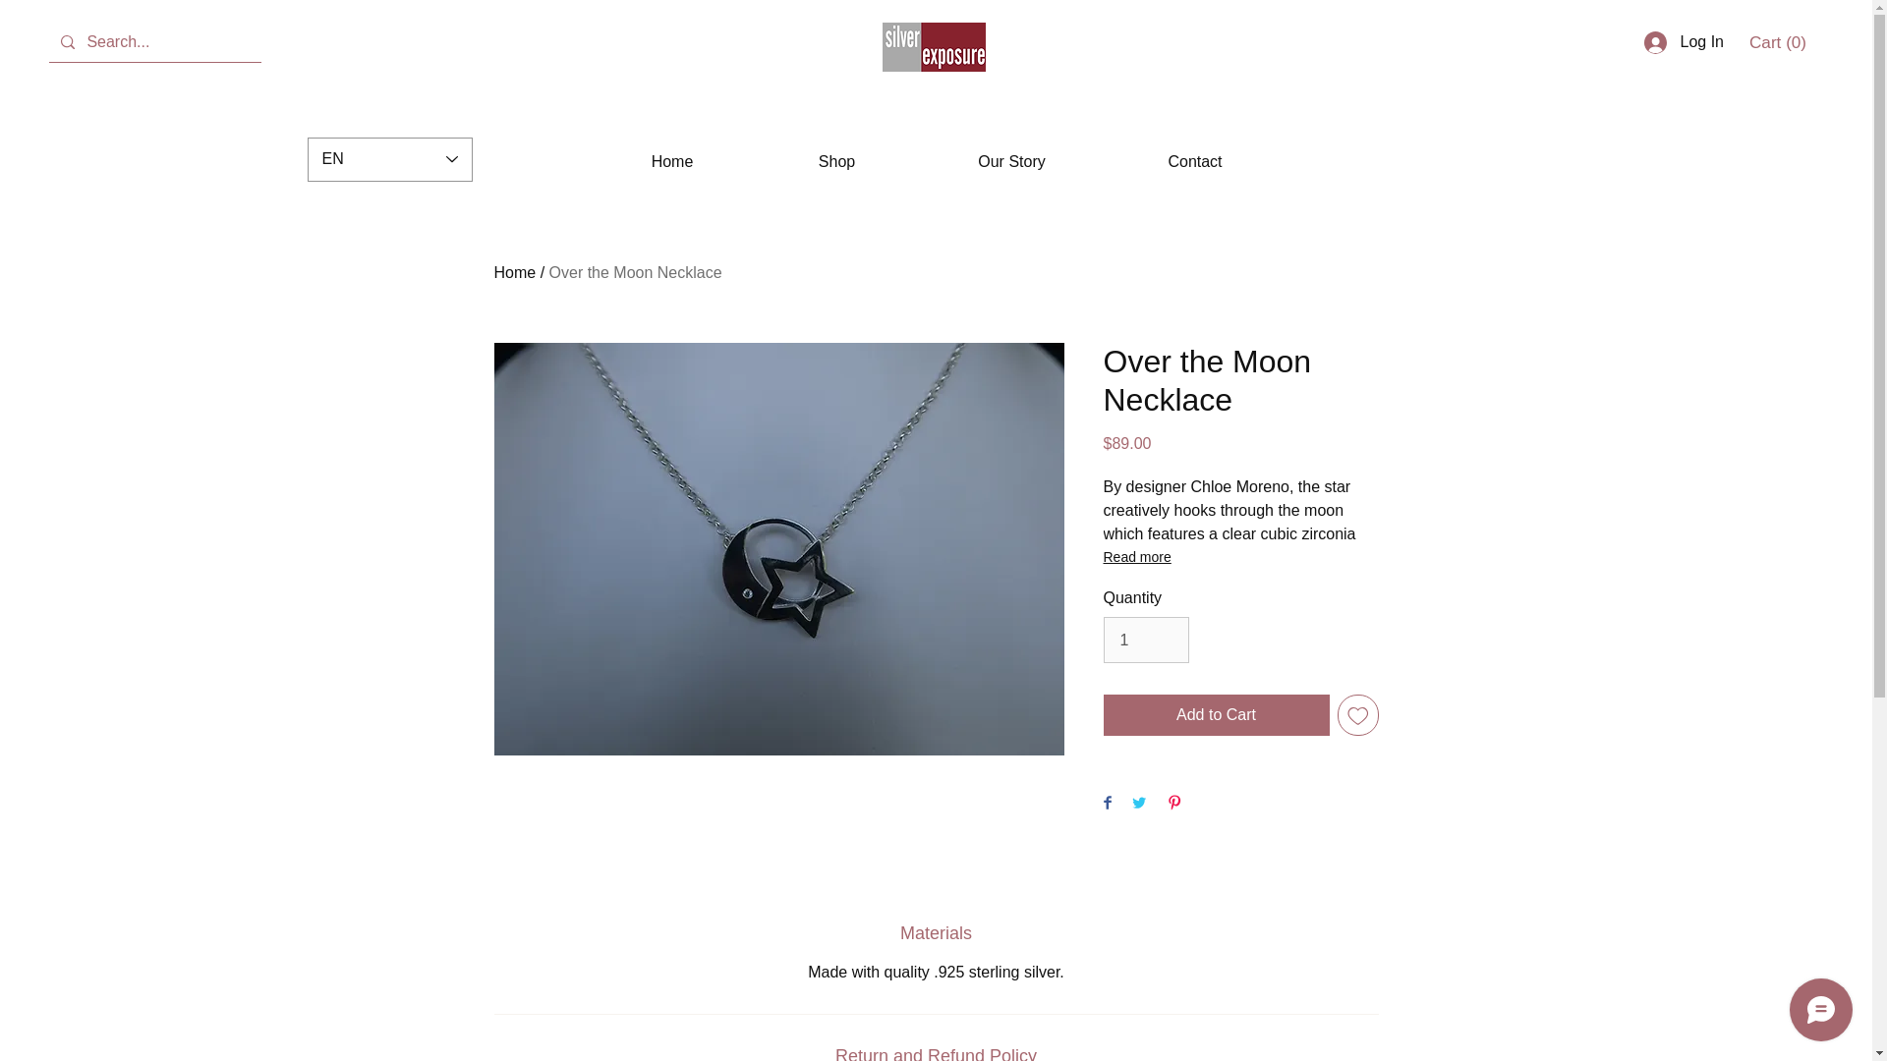 Image resolution: width=1887 pixels, height=1061 pixels. Describe the element at coordinates (1011, 162) in the screenshot. I see `Our Story` at that location.